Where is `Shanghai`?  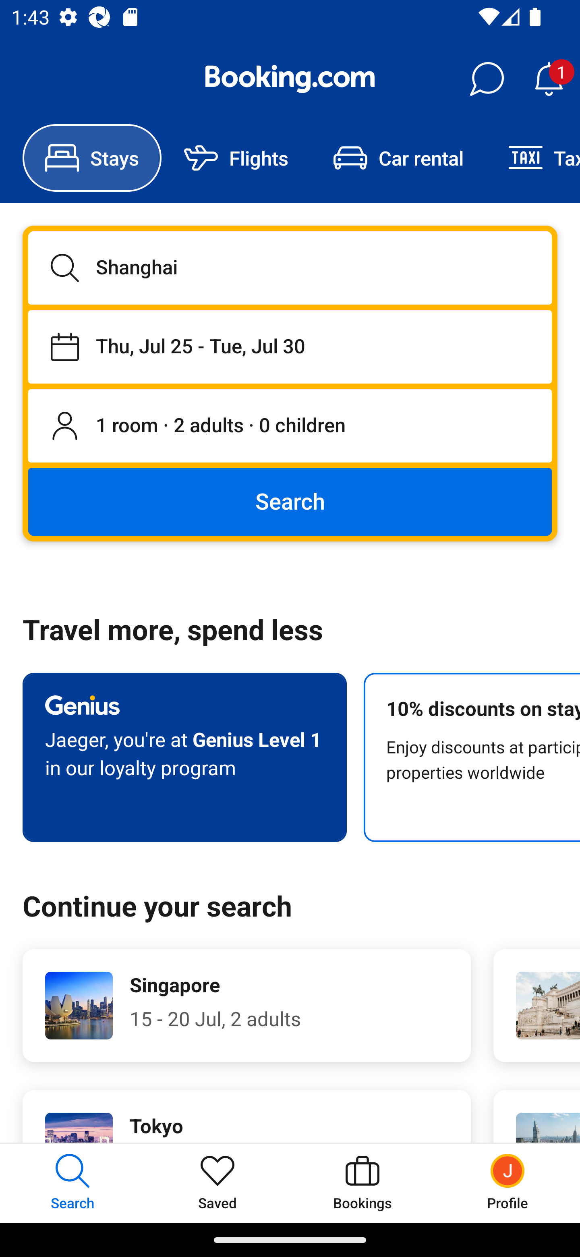 Shanghai is located at coordinates (290, 268).